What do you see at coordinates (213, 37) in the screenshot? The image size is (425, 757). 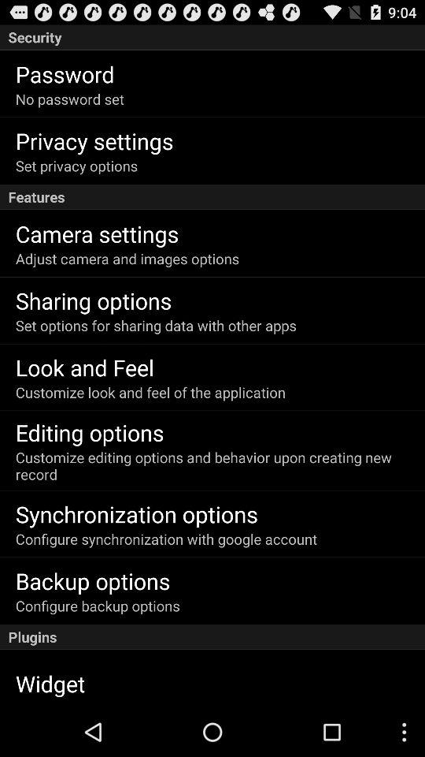 I see `turn on security` at bounding box center [213, 37].